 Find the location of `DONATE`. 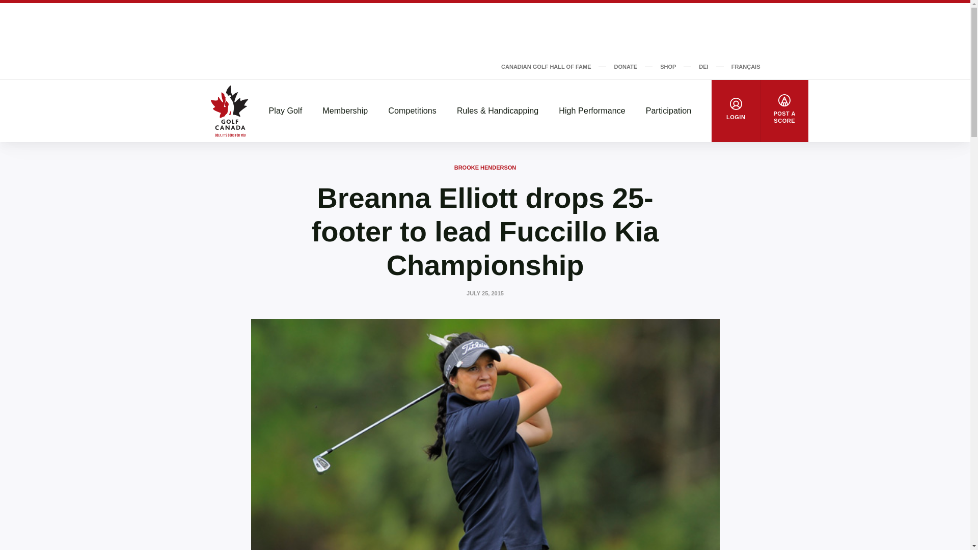

DONATE is located at coordinates (626, 66).